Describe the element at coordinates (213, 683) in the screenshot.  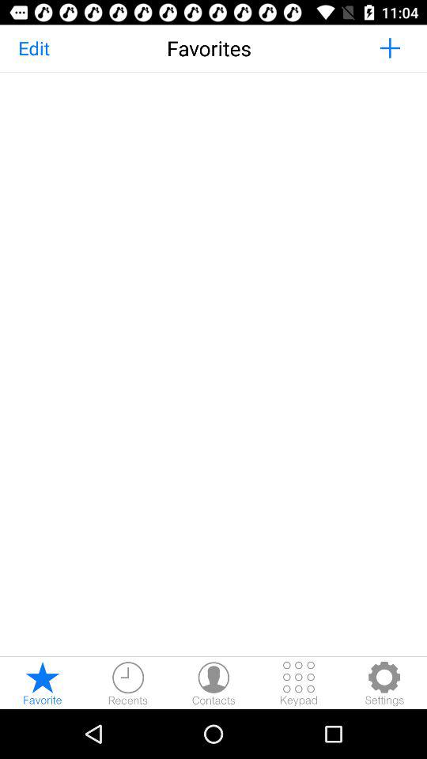
I see `open contact` at that location.